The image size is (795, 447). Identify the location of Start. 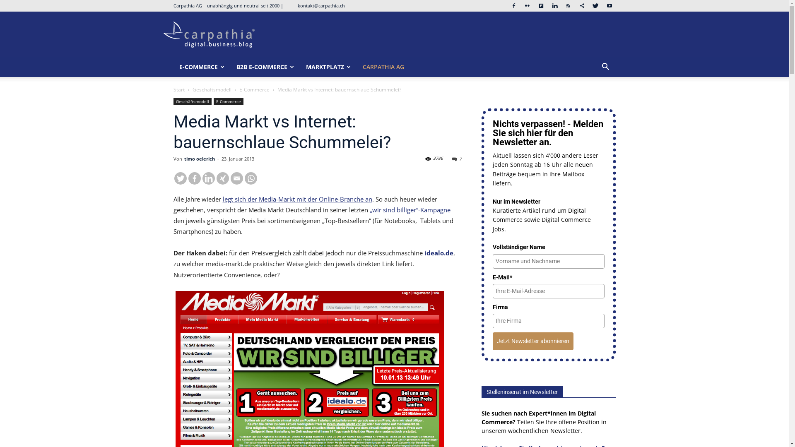
(179, 89).